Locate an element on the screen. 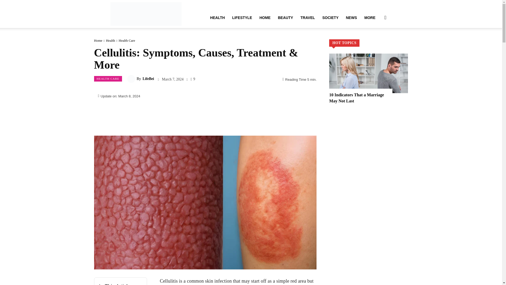  HOME is located at coordinates (265, 17).